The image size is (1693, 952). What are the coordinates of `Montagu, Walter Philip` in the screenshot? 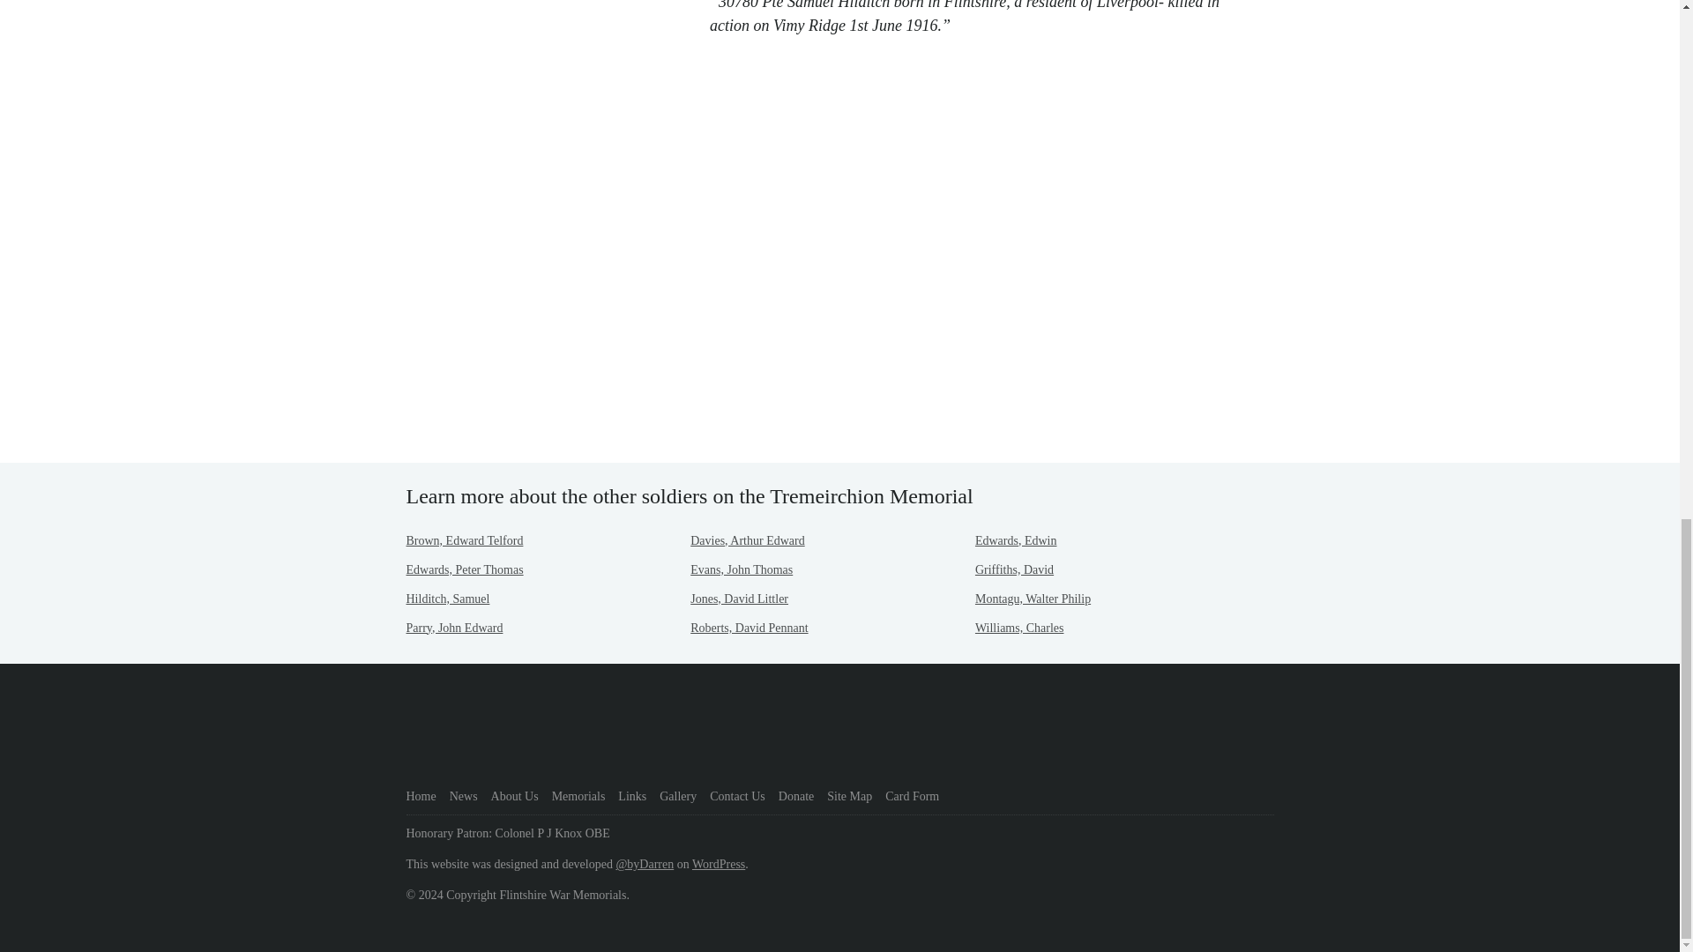 It's located at (1032, 598).